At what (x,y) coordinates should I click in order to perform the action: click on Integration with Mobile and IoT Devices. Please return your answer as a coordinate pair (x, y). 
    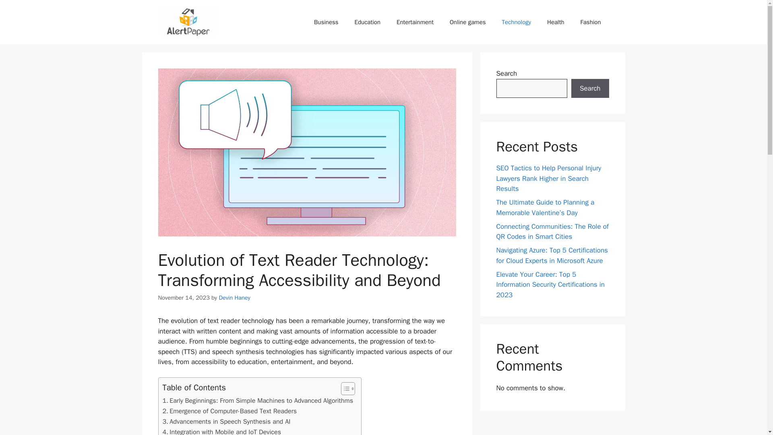
    Looking at the image, I should click on (221, 431).